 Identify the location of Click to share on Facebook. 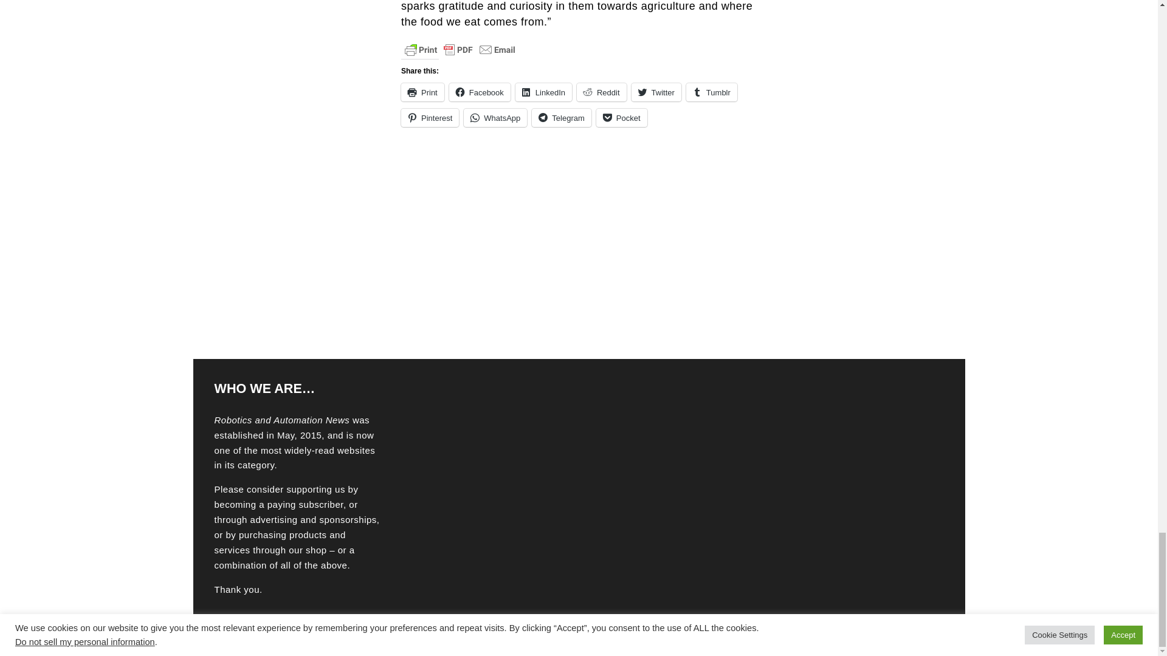
(480, 92).